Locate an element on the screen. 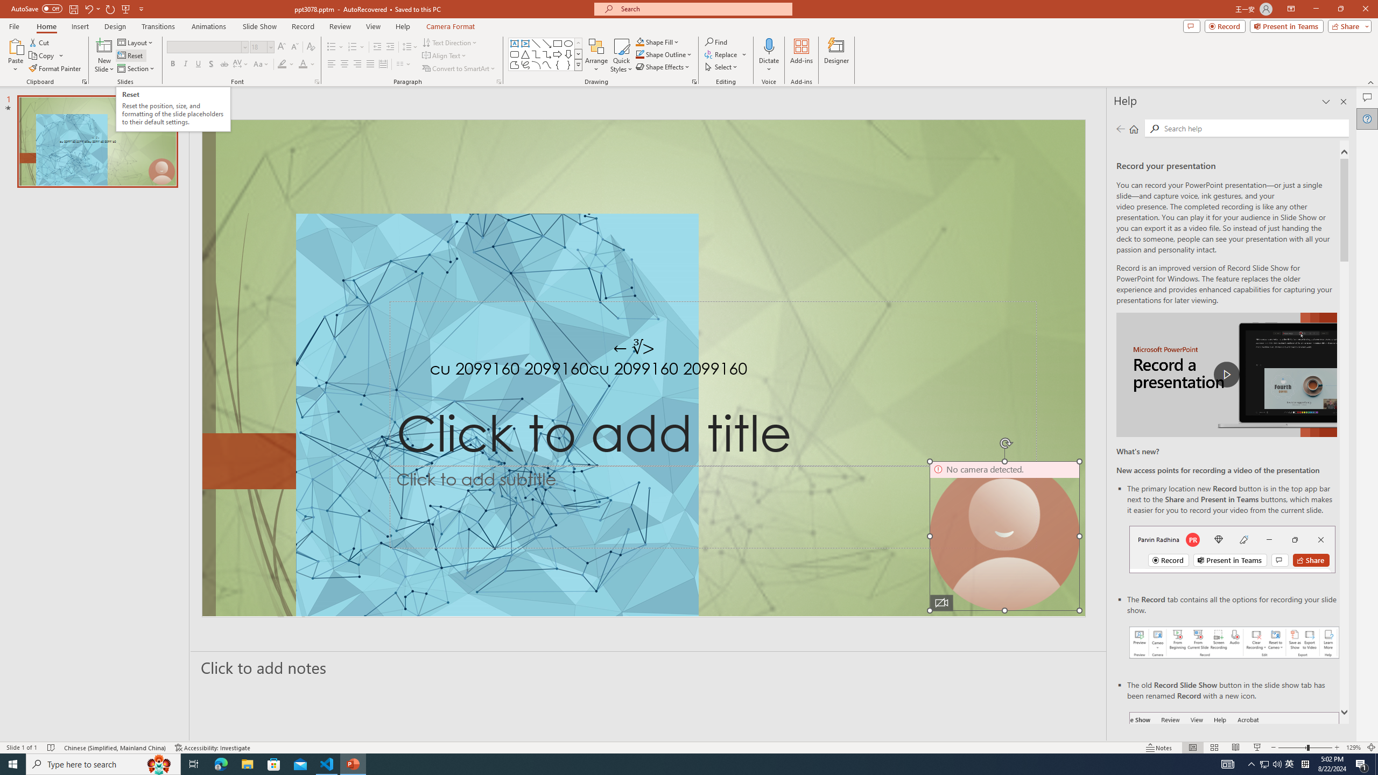  Zoom 129% is located at coordinates (1353, 748).